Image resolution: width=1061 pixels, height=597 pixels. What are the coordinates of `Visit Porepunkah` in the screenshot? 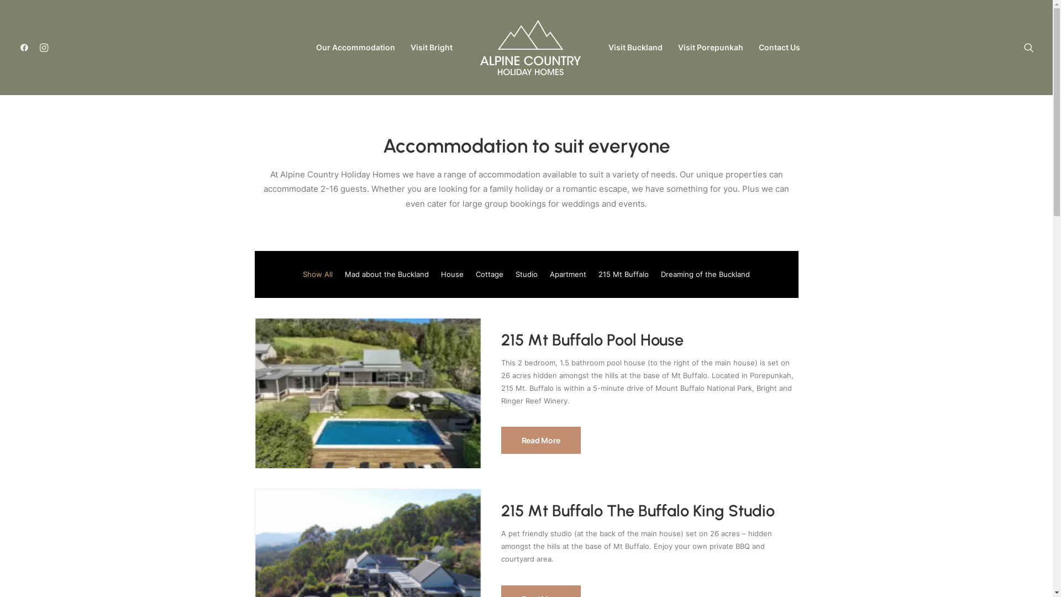 It's located at (711, 48).